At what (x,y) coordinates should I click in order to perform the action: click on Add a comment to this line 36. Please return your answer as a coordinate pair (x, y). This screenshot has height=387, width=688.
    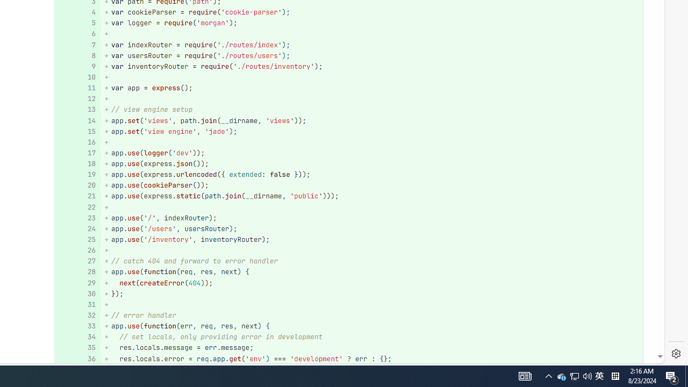
    Looking at the image, I should click on (77, 359).